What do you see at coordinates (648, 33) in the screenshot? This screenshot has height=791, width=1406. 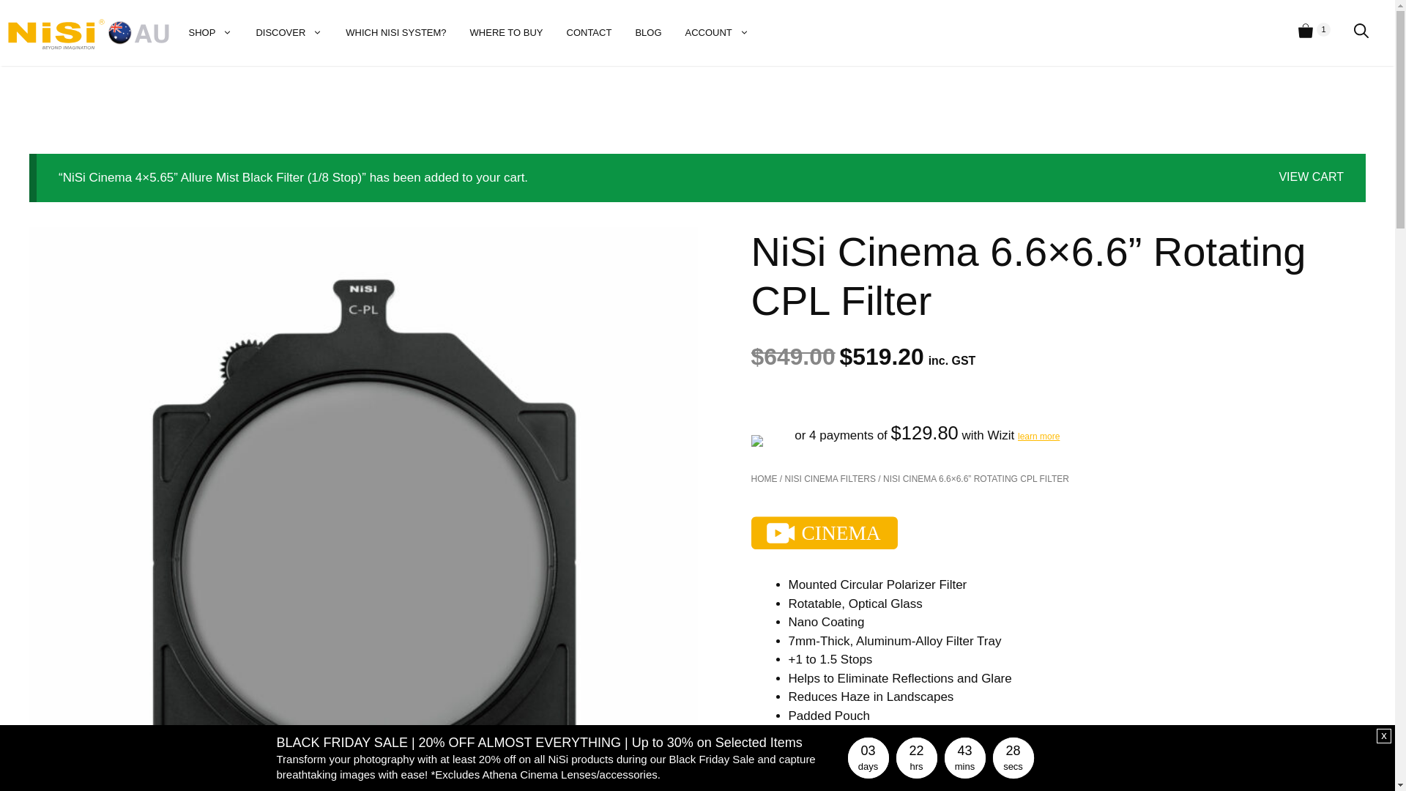 I see `BLOG` at bounding box center [648, 33].